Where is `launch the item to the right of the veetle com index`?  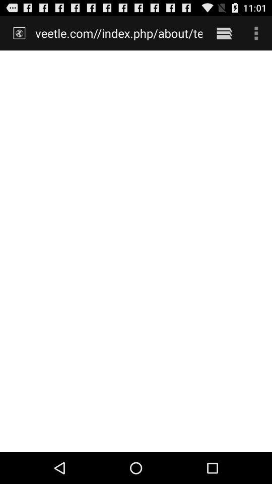 launch the item to the right of the veetle com index is located at coordinates (224, 33).